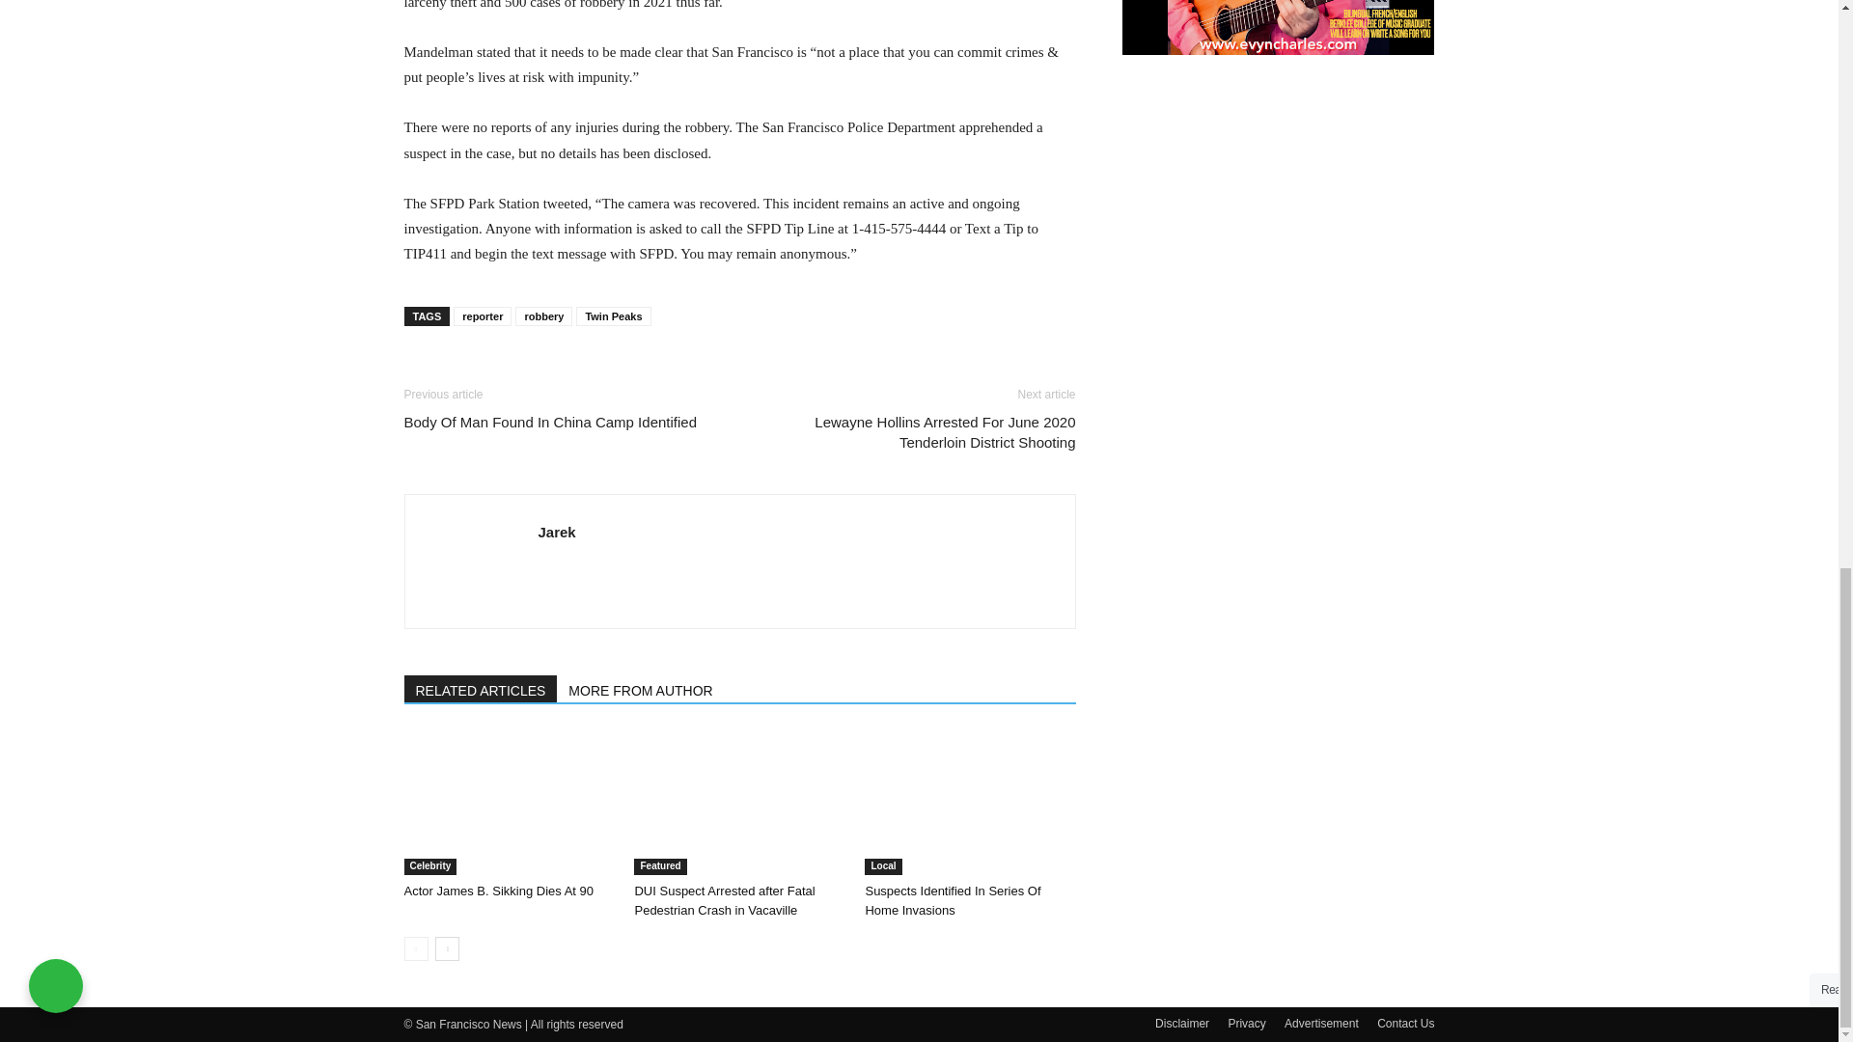 This screenshot has width=1853, height=1042. Describe the element at coordinates (952, 900) in the screenshot. I see `Suspects Identified In Series Of Home Invasions` at that location.